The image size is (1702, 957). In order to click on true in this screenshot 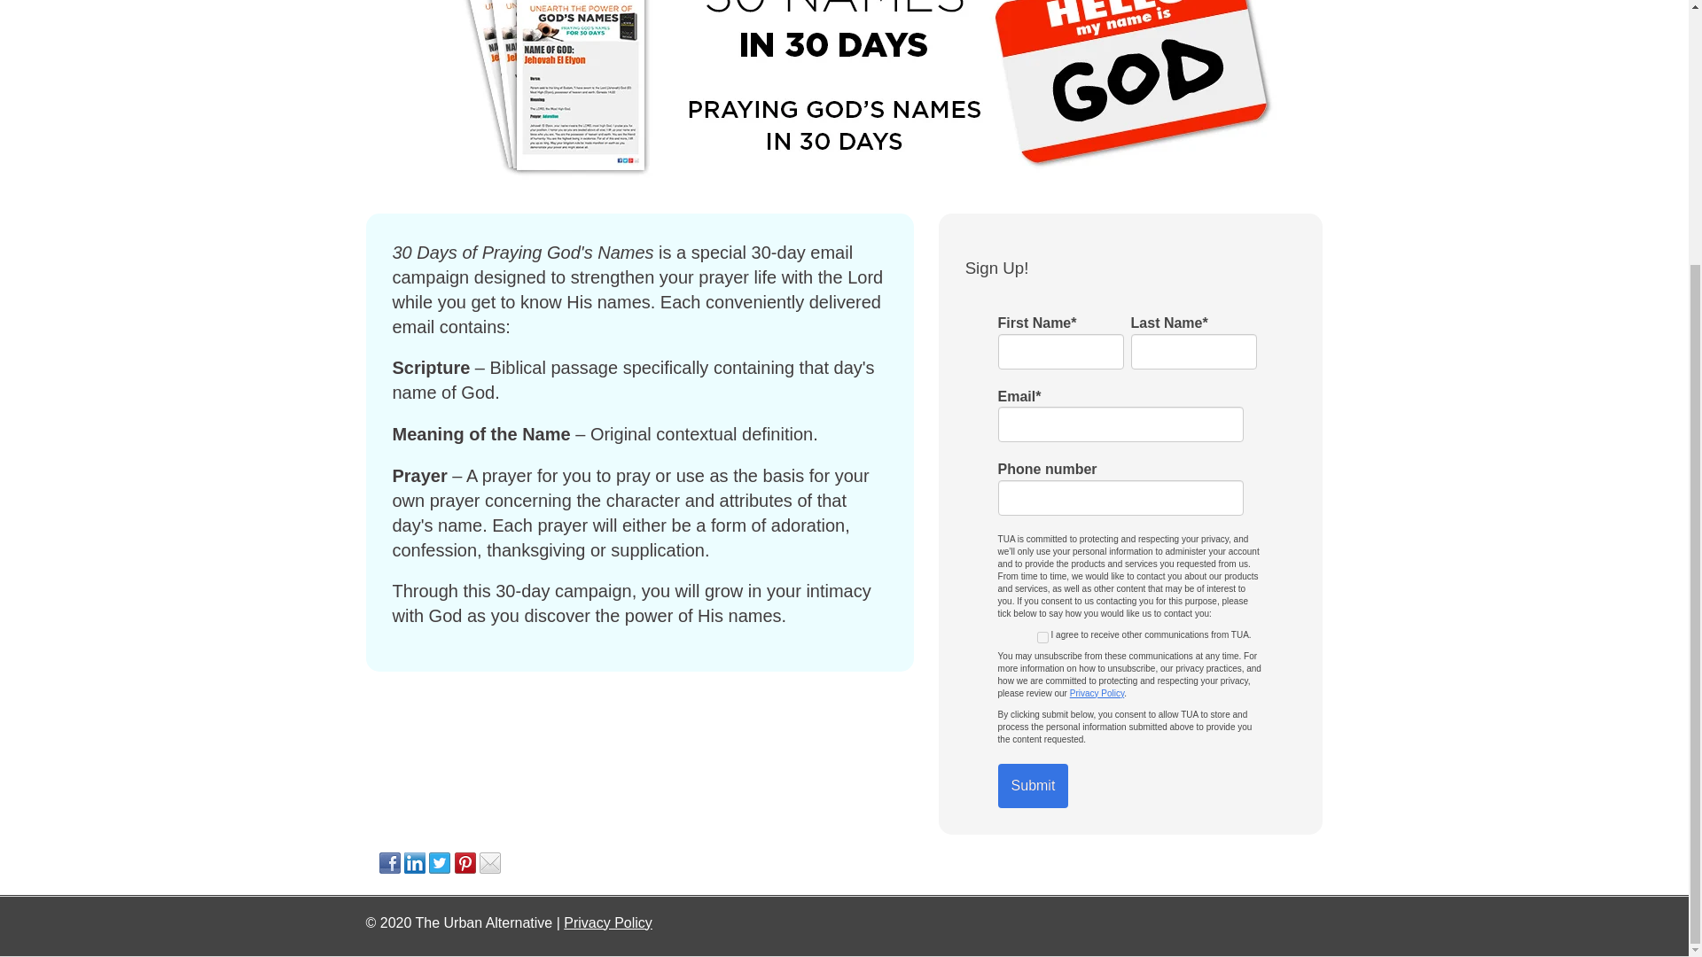, I will do `click(1042, 636)`.